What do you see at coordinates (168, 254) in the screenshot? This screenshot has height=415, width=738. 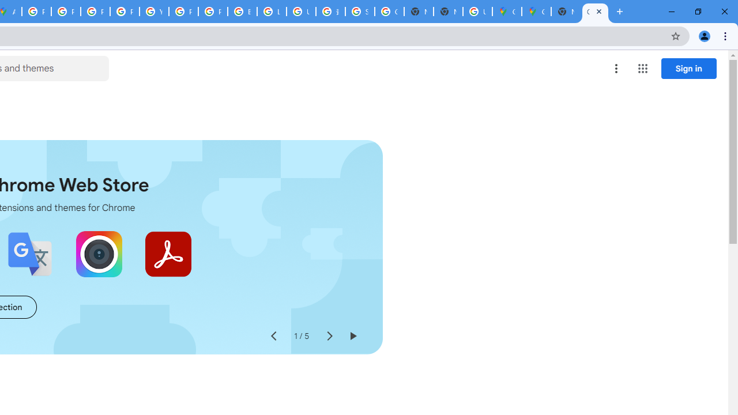 I see `Adobe Acrobat: PDF edit, convert, sign tools` at bounding box center [168, 254].